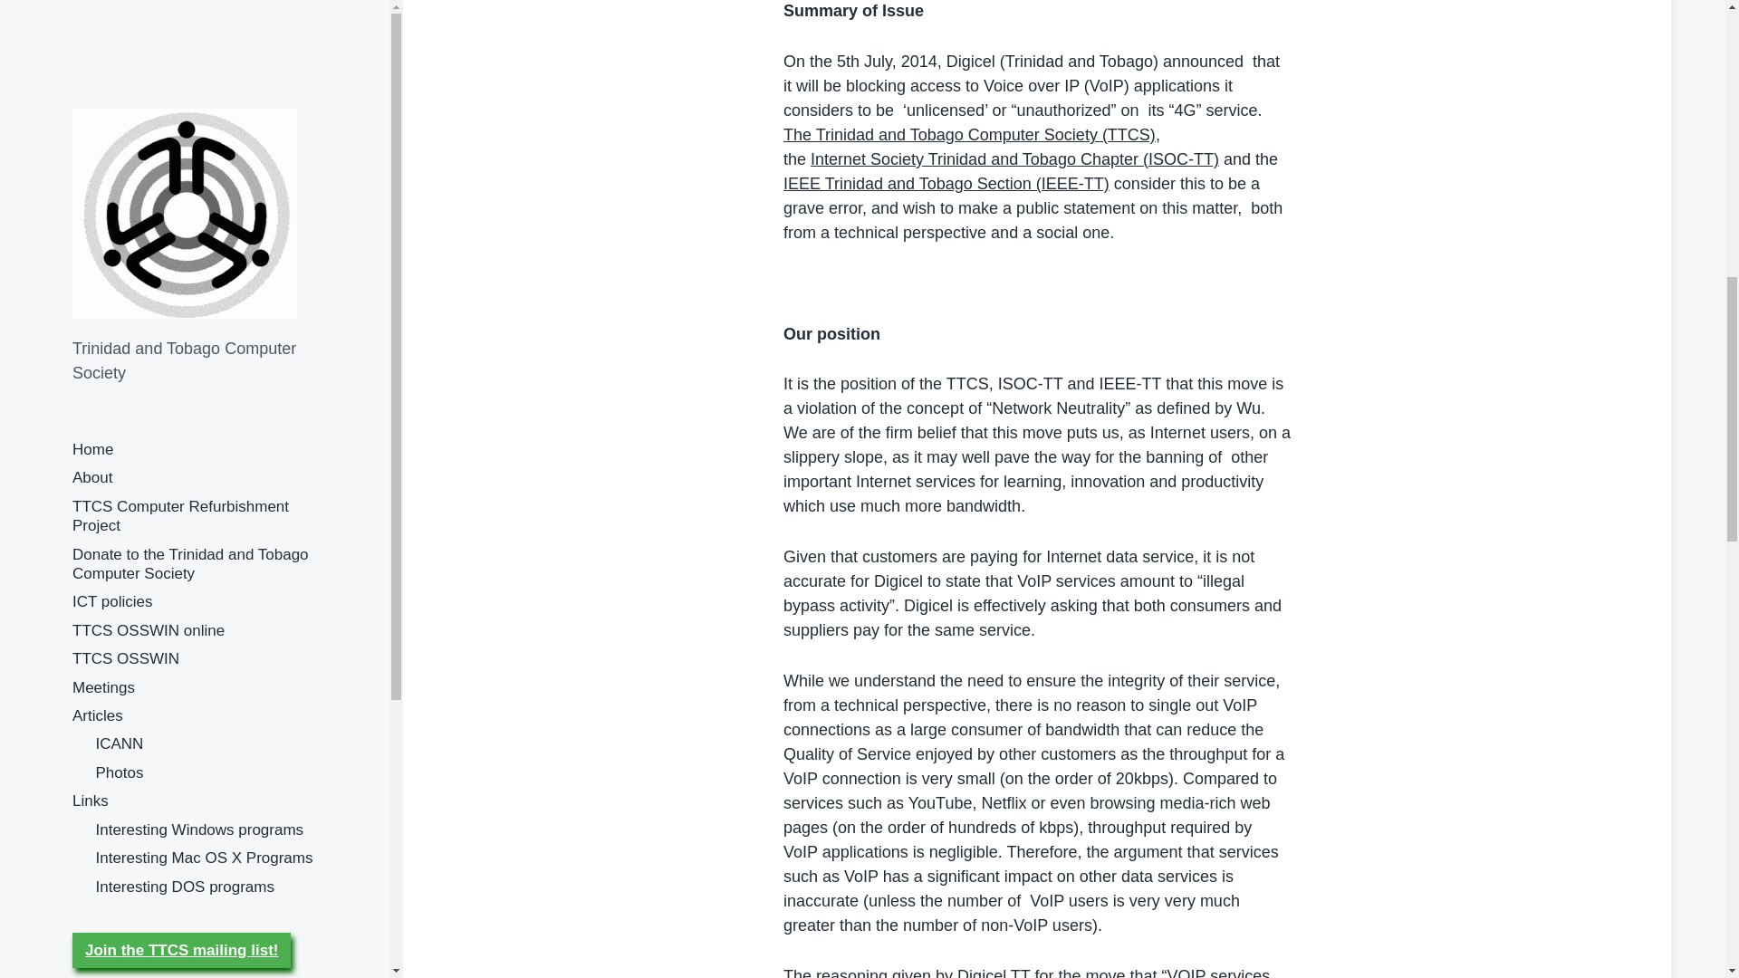  I want to click on Entries feed, so click(113, 170).